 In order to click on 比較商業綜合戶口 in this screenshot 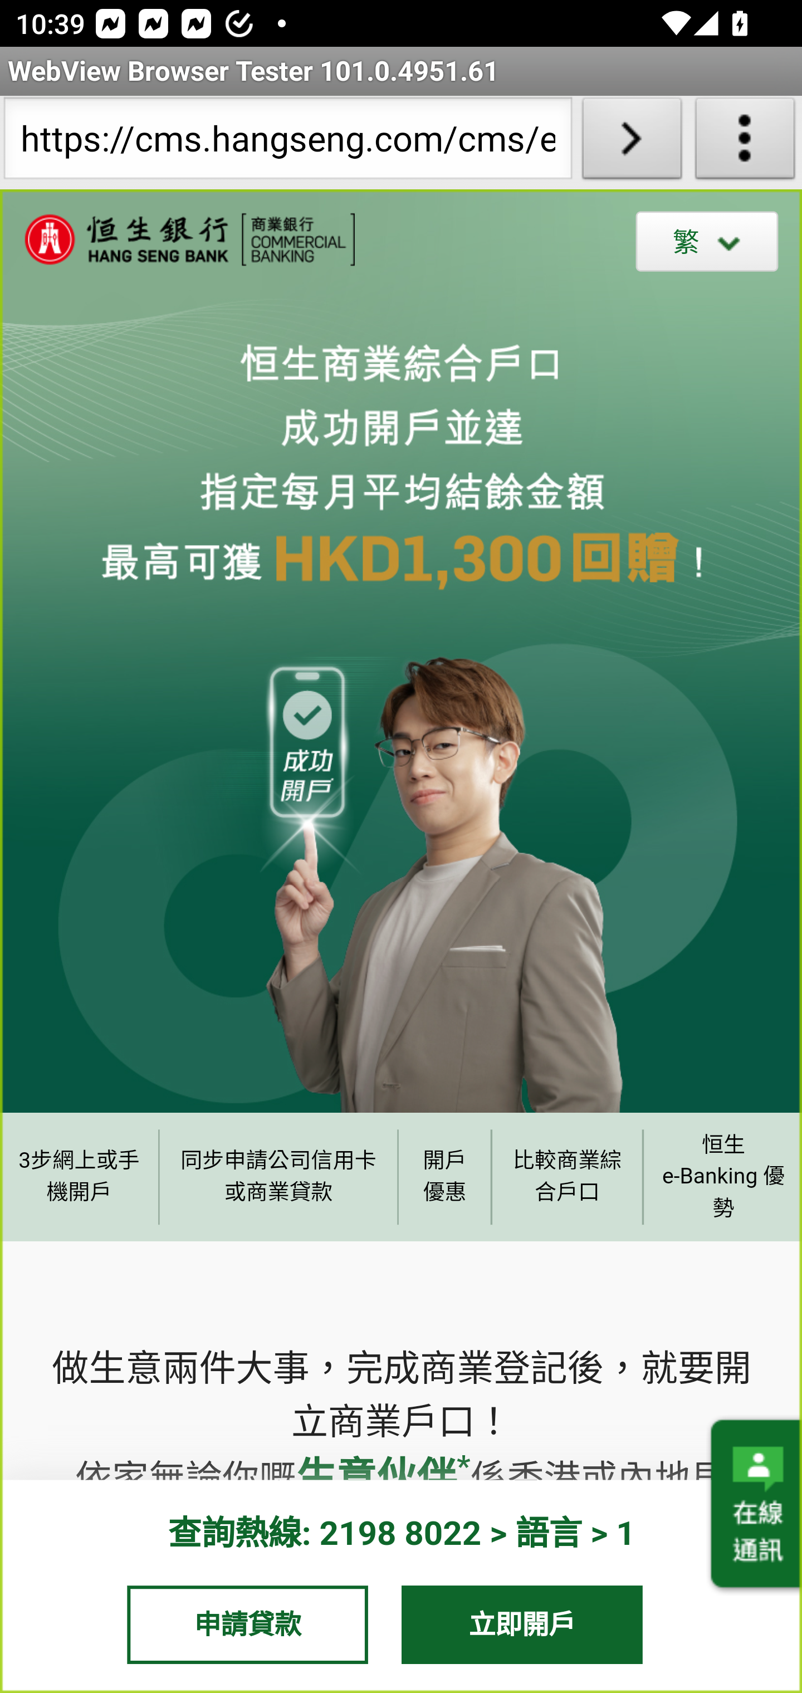, I will do `click(568, 1176)`.